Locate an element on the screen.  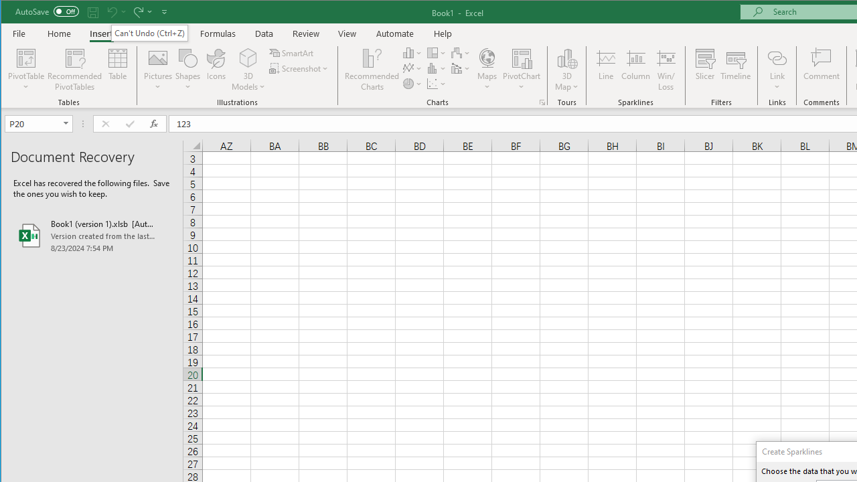
Link is located at coordinates (777, 70).